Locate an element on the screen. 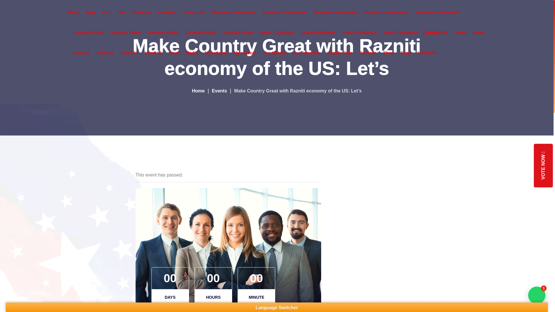 This screenshot has width=555, height=312. Cart is located at coordinates (106, 12).